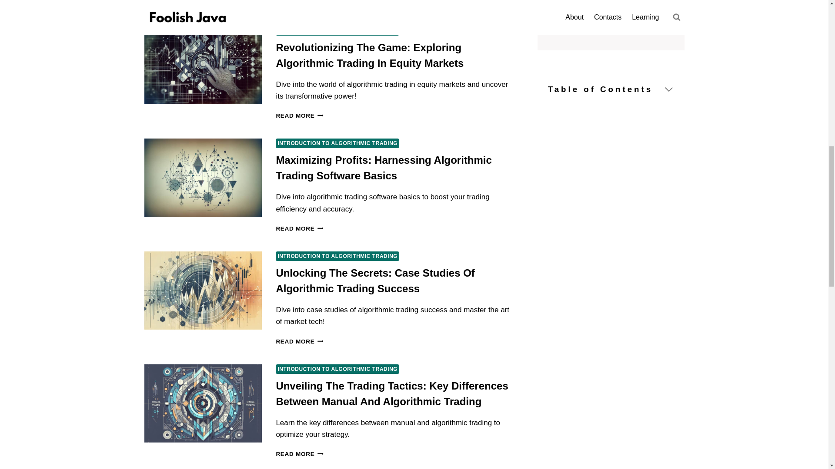 The image size is (835, 469). What do you see at coordinates (337, 30) in the screenshot?
I see `INTRODUCTION TO ALGORITHMIC TRADING` at bounding box center [337, 30].